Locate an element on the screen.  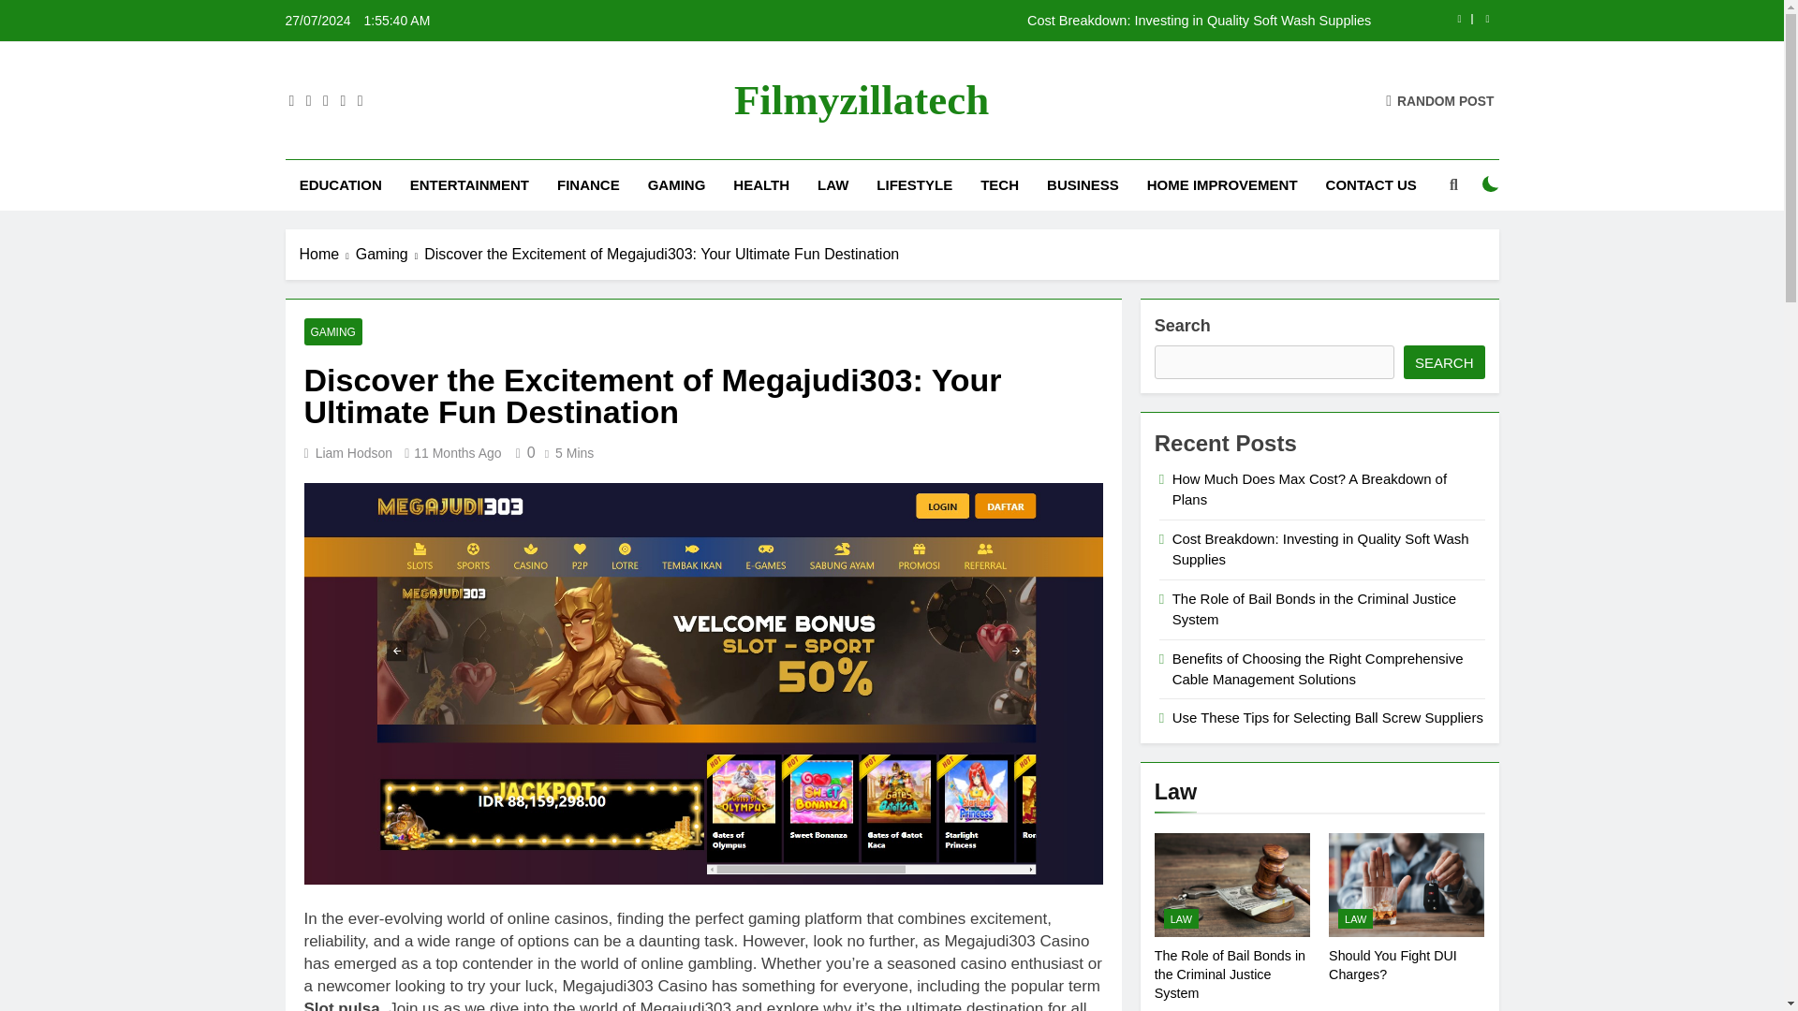
HOME IMPROVEMENT is located at coordinates (1222, 184).